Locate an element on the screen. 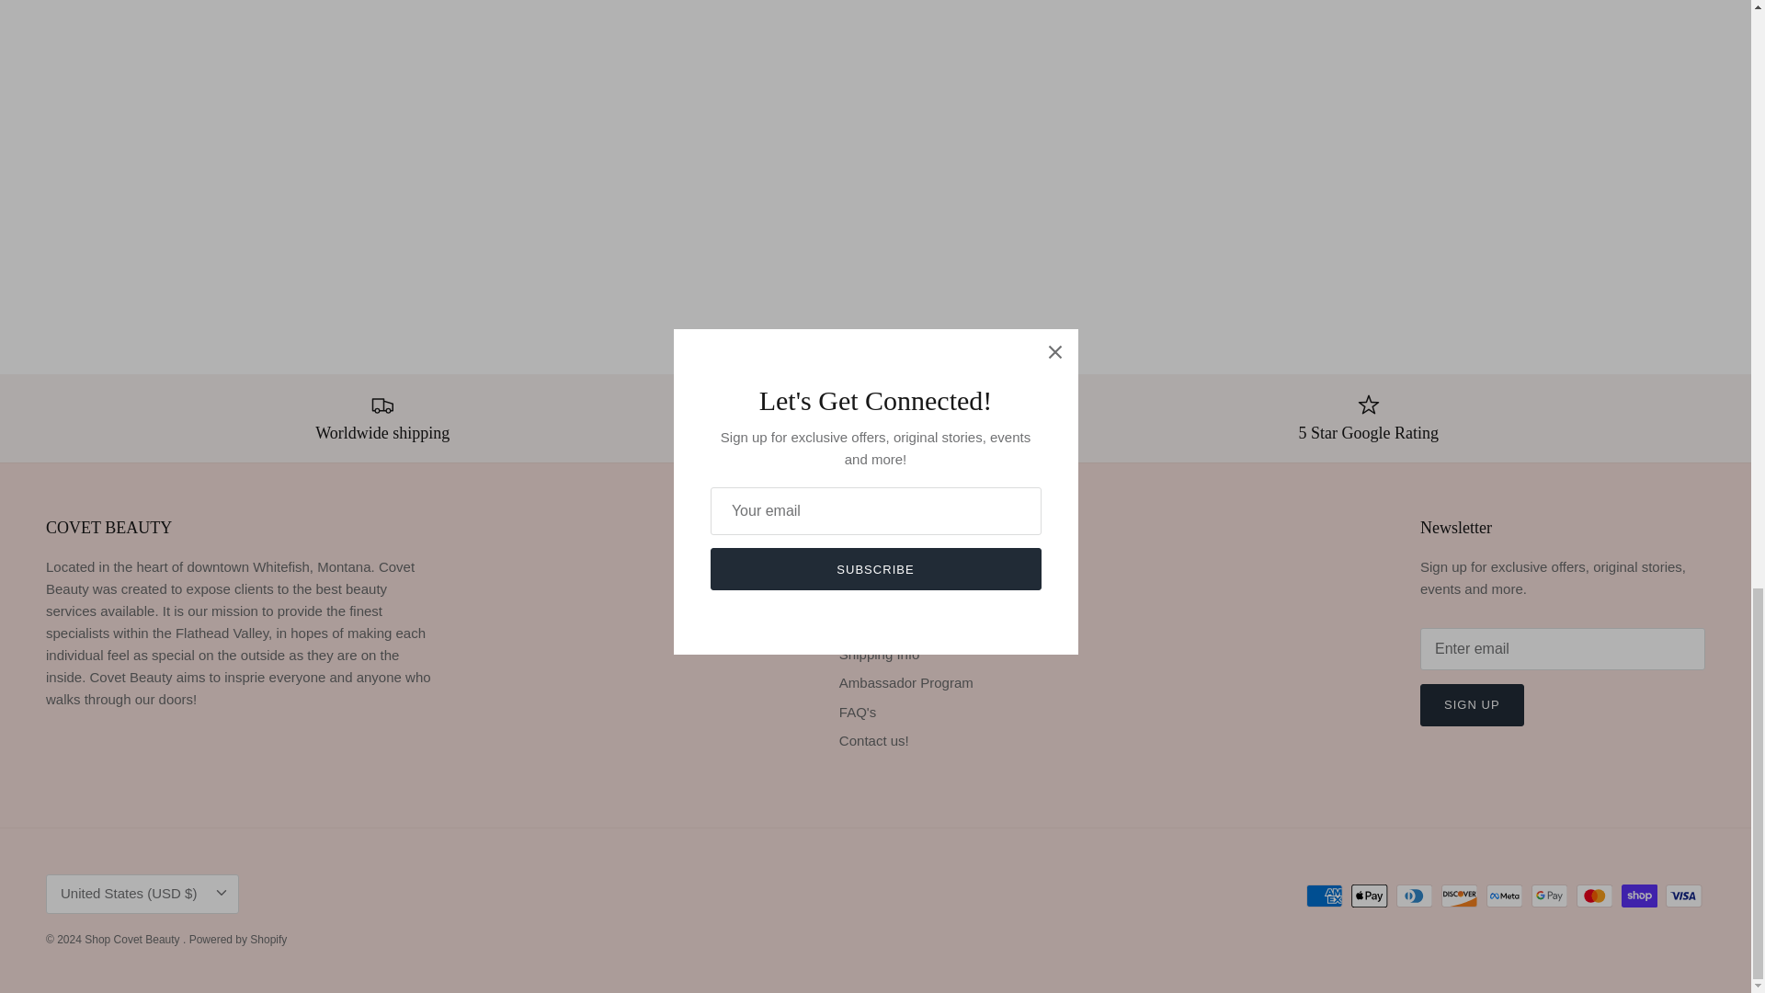  Meta Pay is located at coordinates (1504, 896).